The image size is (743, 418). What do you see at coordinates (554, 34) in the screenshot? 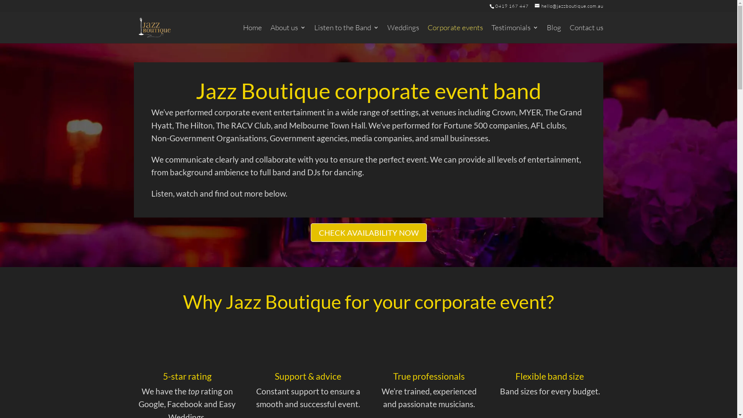
I see `Blog` at bounding box center [554, 34].